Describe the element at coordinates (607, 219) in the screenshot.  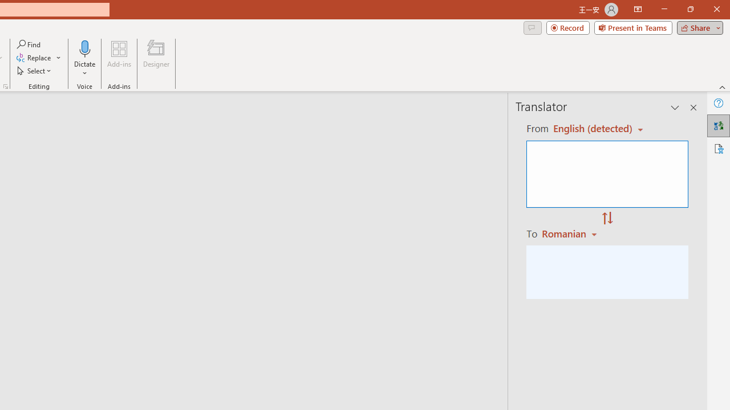
I see `Swap "from" and "to" languages.` at that location.